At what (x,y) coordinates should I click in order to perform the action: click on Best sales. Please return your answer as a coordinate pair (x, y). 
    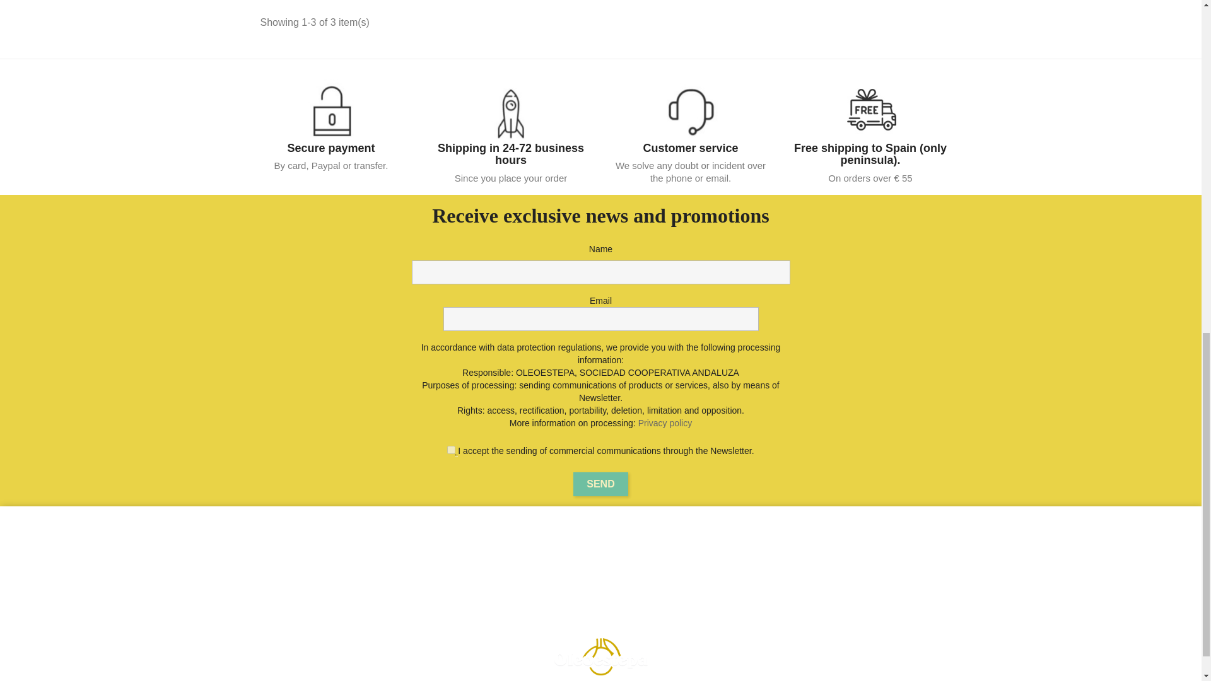
    Looking at the image, I should click on (450, 574).